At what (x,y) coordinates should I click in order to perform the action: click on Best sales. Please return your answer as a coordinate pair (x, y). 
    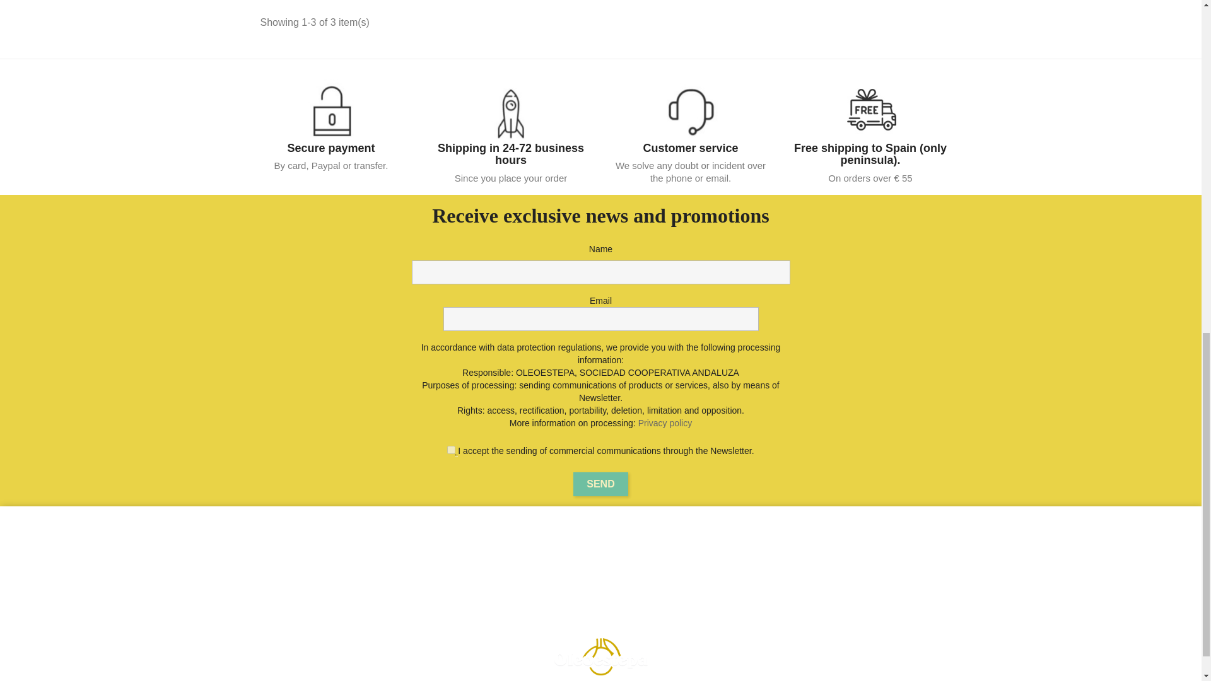
    Looking at the image, I should click on (450, 574).